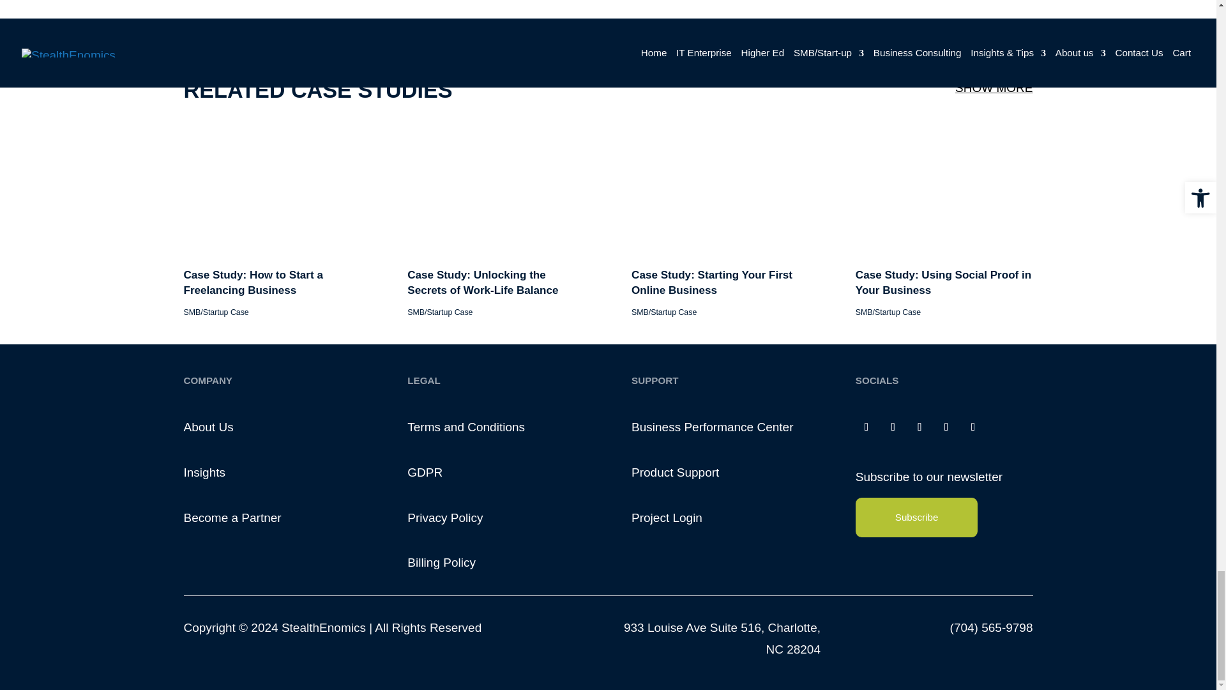 This screenshot has width=1226, height=690. I want to click on Case Study: How to Start a Freelancing Business, so click(267, 483).